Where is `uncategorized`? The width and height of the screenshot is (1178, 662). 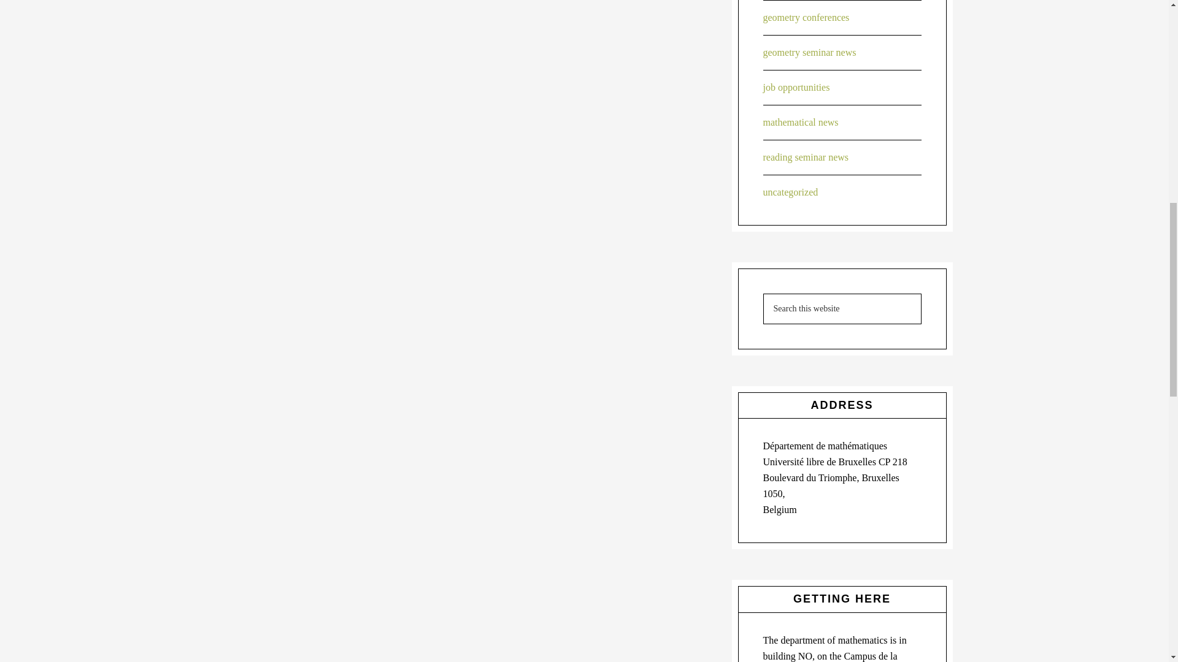 uncategorized is located at coordinates (791, 191).